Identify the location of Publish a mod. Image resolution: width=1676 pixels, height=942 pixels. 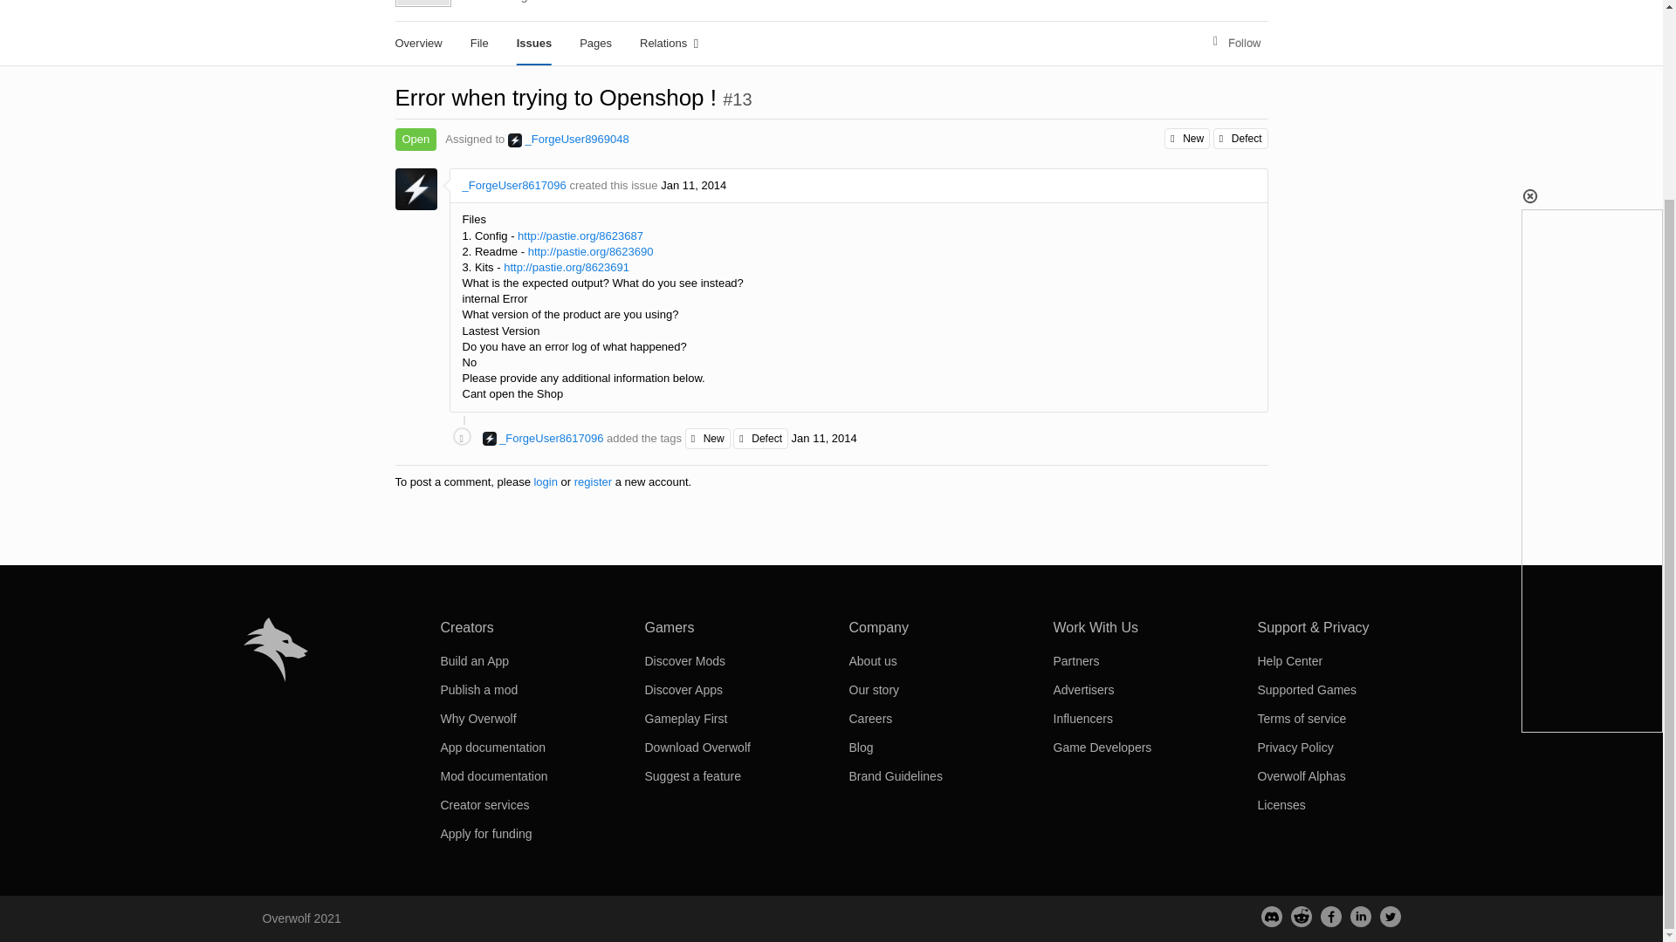
(478, 690).